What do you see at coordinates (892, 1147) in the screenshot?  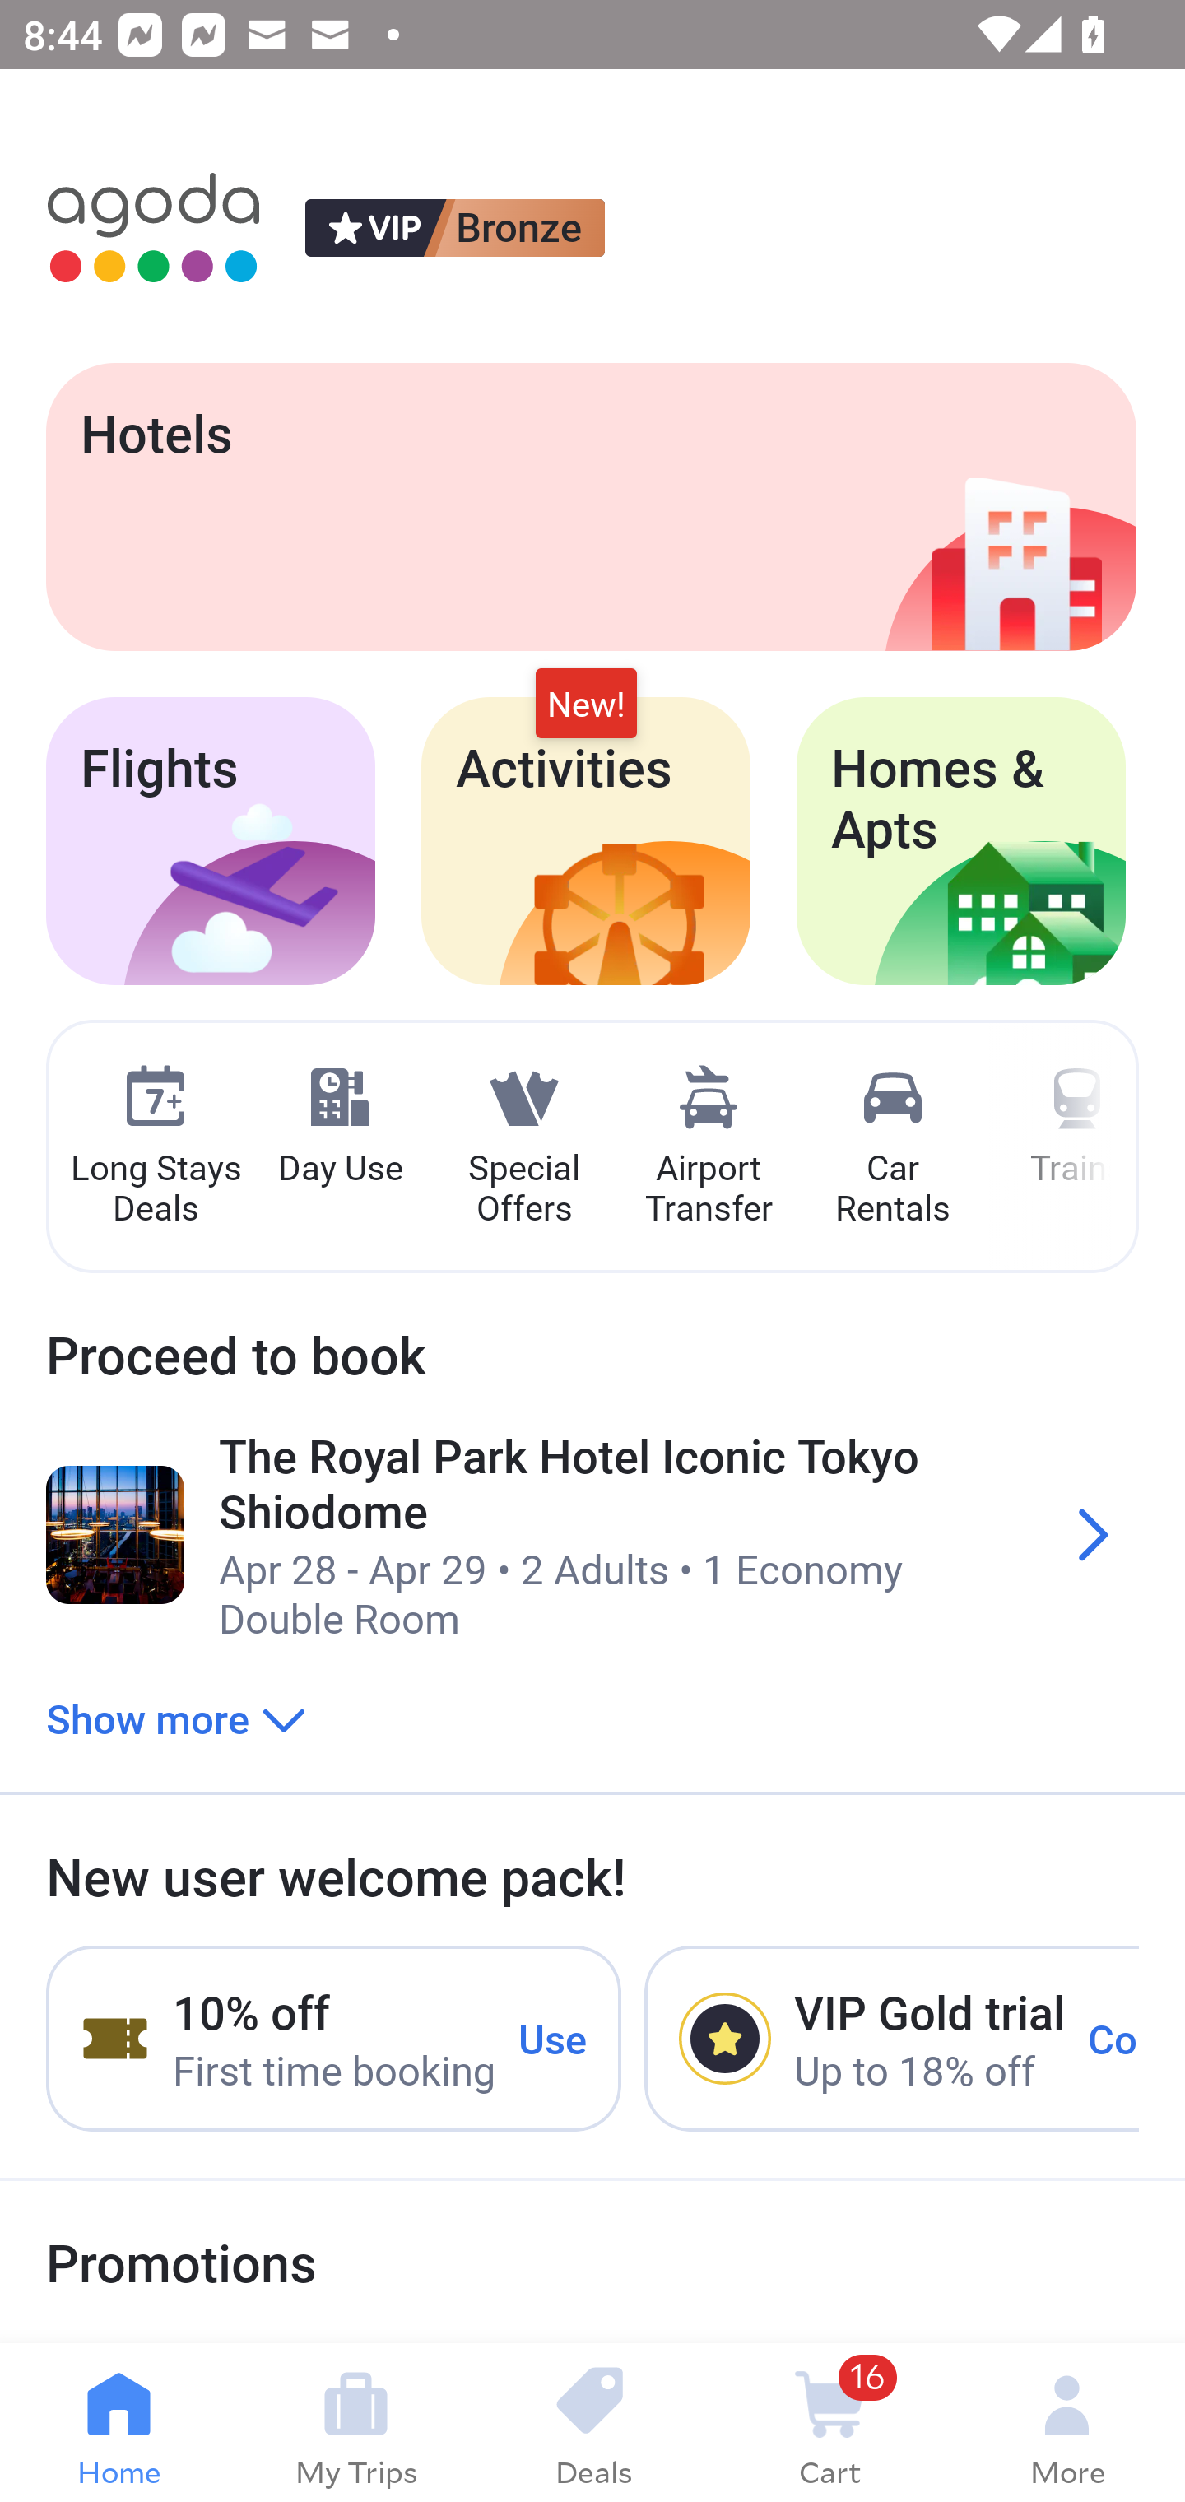 I see `Car Rentals` at bounding box center [892, 1147].